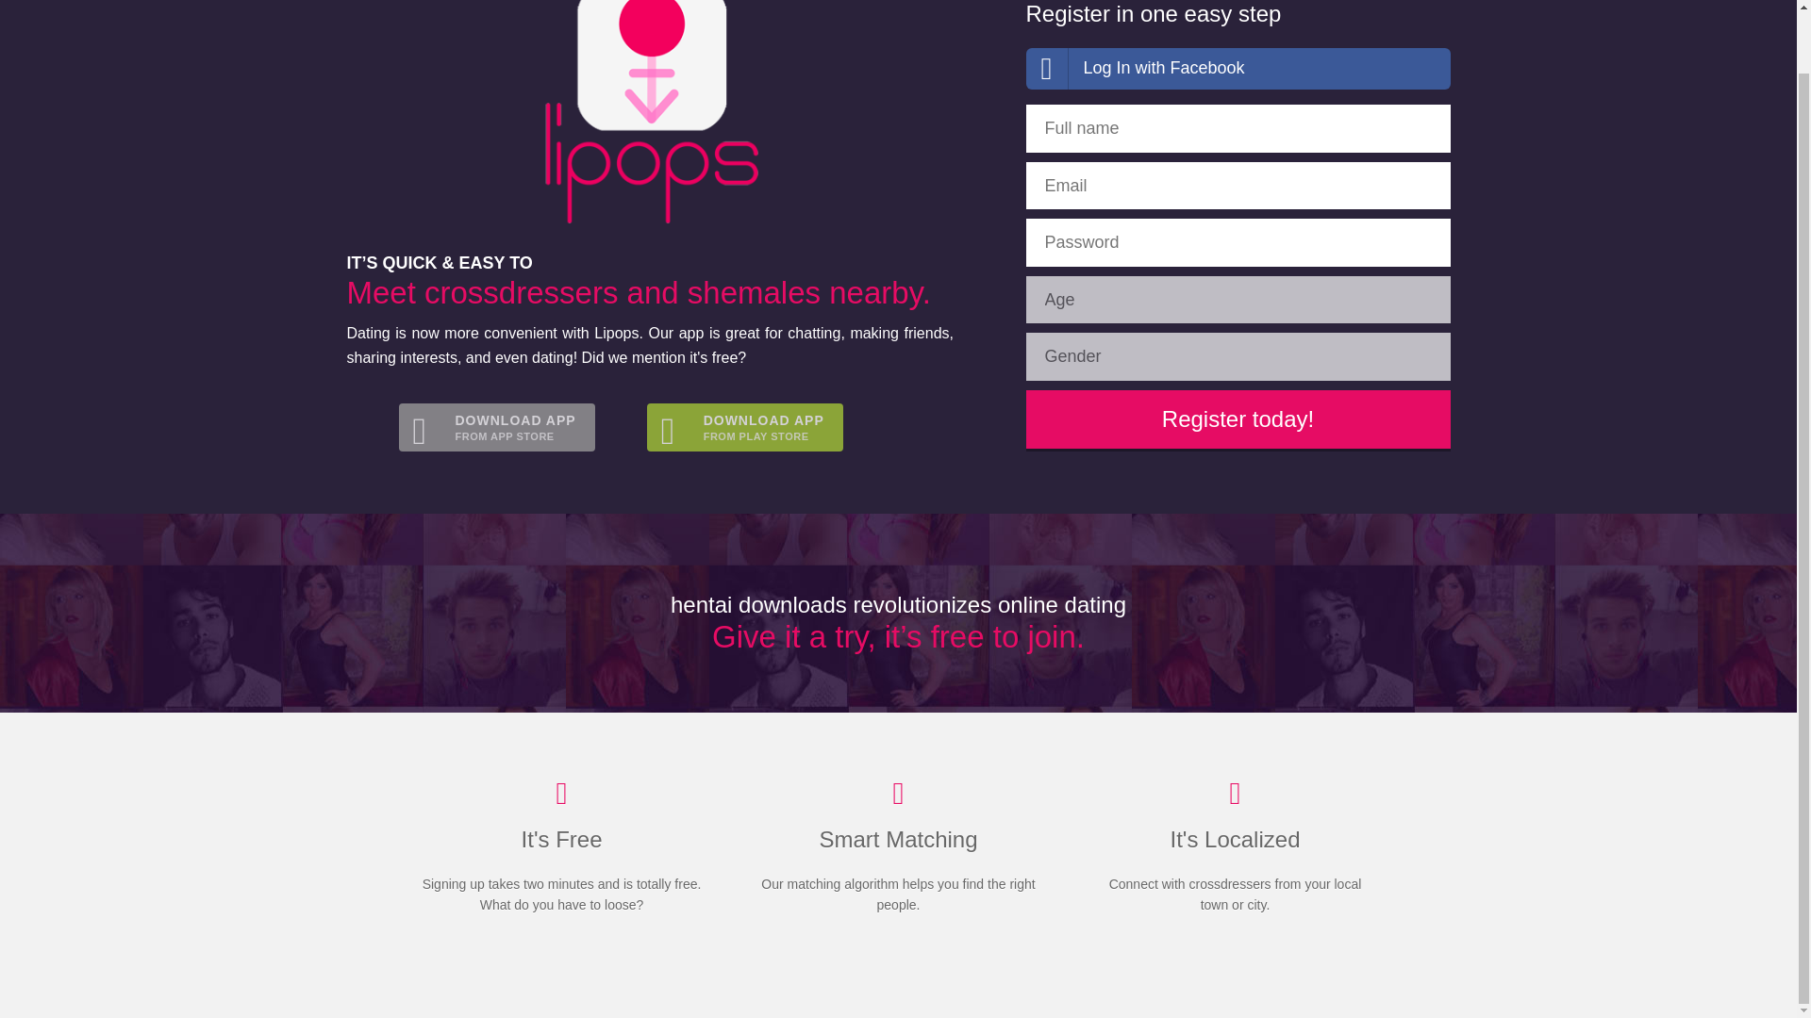 The image size is (1811, 1018). I want to click on Log In with Facebook, so click(496, 427).